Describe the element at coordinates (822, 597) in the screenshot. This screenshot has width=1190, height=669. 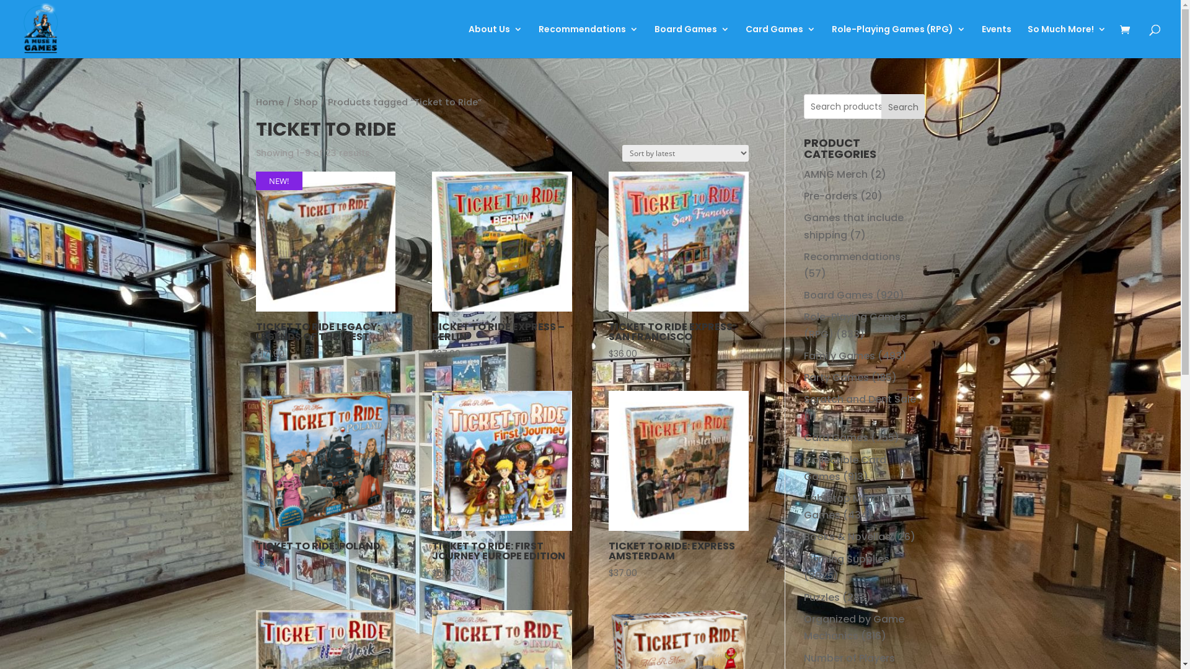
I see `Puzzles` at that location.